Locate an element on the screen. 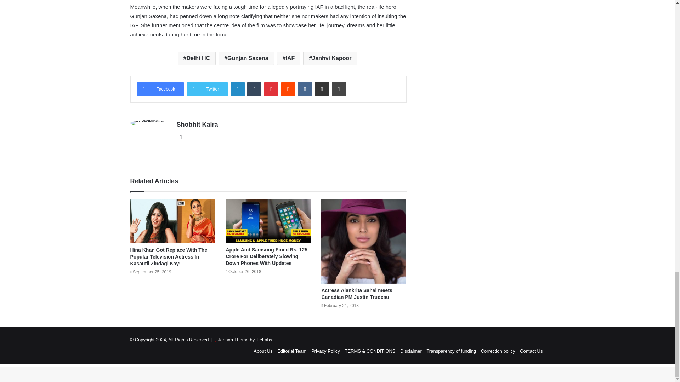  IAF is located at coordinates (288, 58).